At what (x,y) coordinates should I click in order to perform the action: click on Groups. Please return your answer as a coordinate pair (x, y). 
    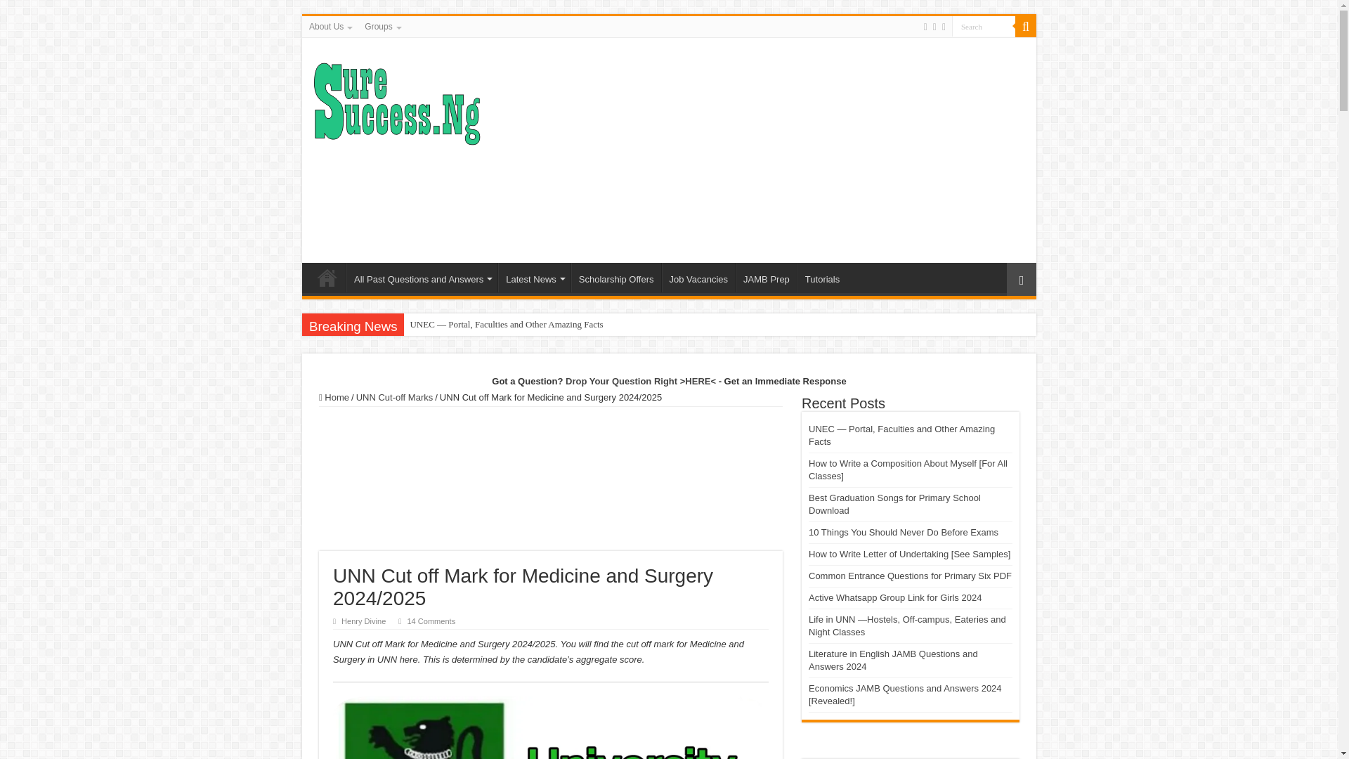
    Looking at the image, I should click on (381, 26).